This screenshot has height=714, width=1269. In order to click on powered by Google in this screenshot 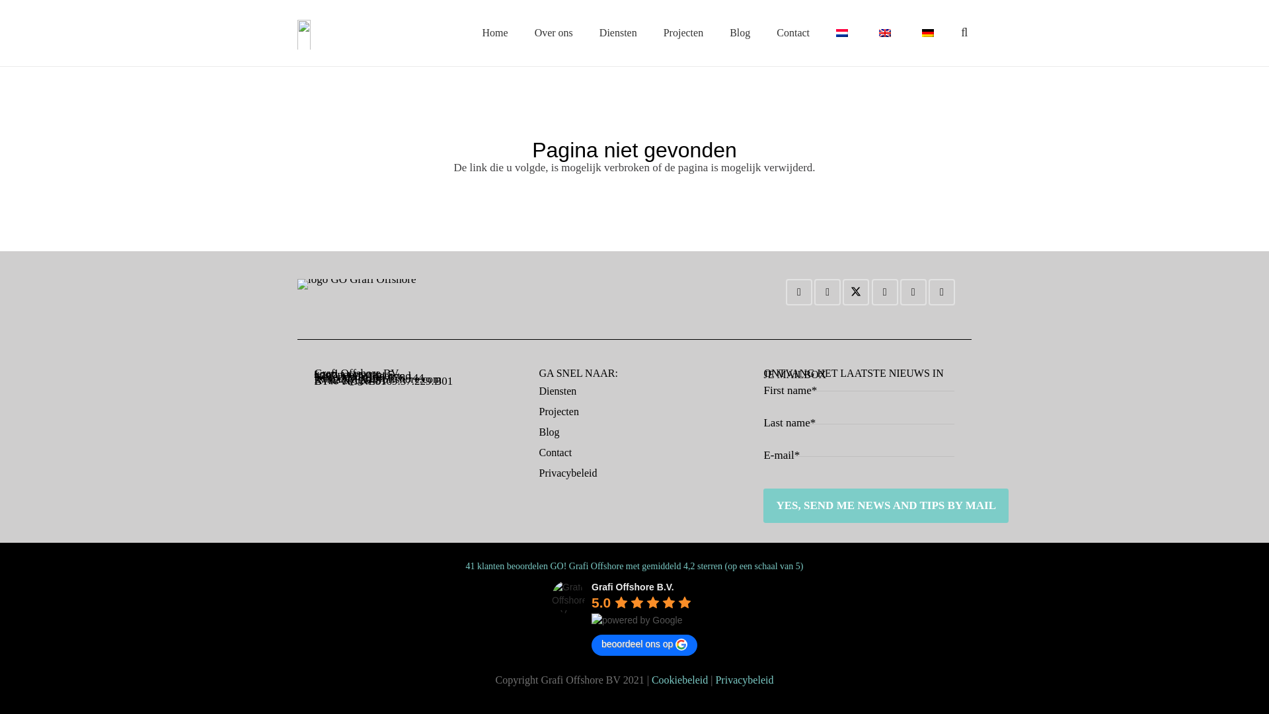, I will do `click(636, 620)`.